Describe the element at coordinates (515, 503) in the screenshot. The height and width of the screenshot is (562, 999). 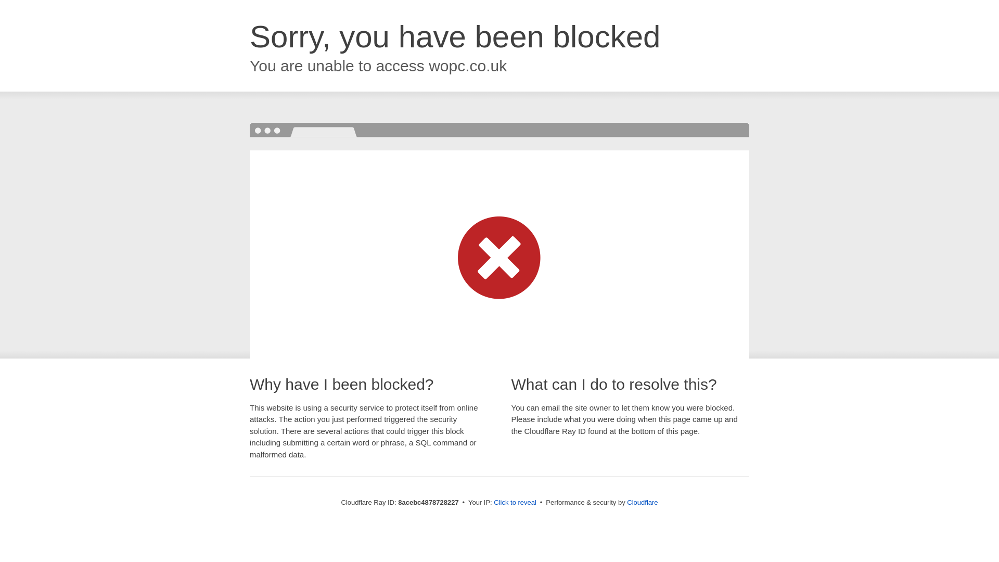
I see `Click to reveal` at that location.